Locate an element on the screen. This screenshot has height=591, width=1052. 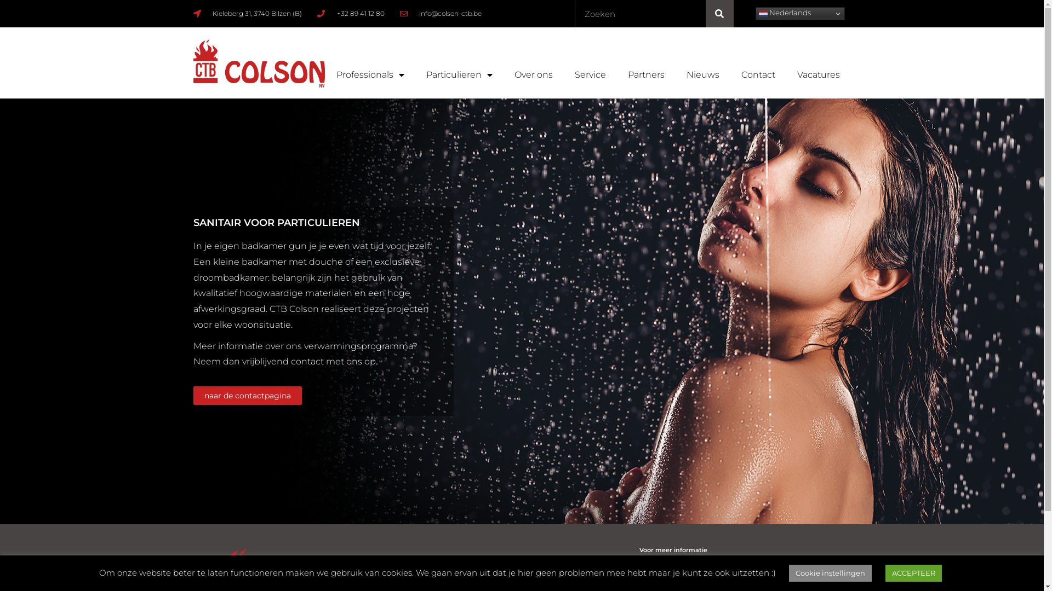
Over ons is located at coordinates (533, 75).